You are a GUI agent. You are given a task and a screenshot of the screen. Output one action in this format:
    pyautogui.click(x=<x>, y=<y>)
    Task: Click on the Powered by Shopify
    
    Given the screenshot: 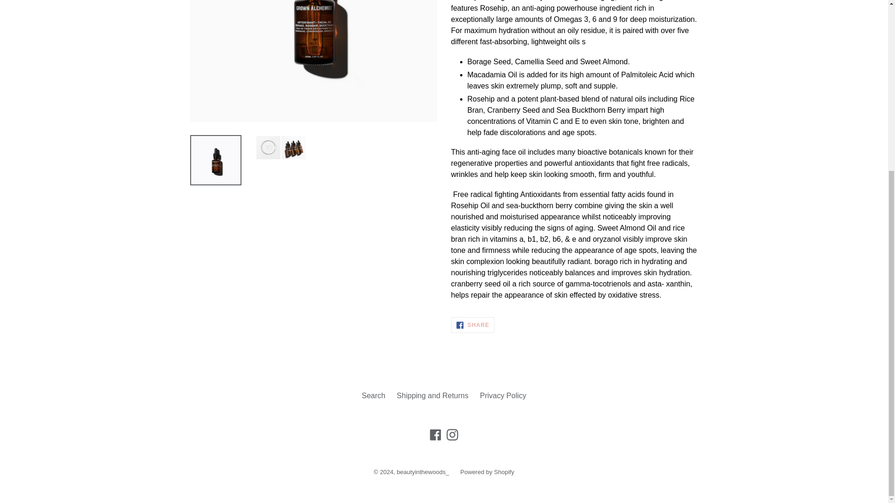 What is the action you would take?
    pyautogui.click(x=452, y=435)
    